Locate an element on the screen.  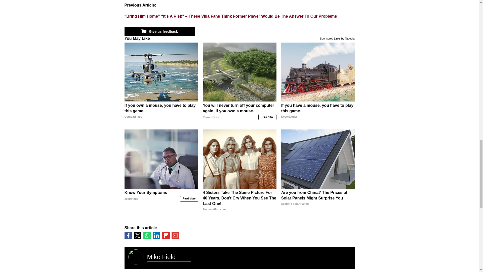
Sponsored Links is located at coordinates (330, 38).